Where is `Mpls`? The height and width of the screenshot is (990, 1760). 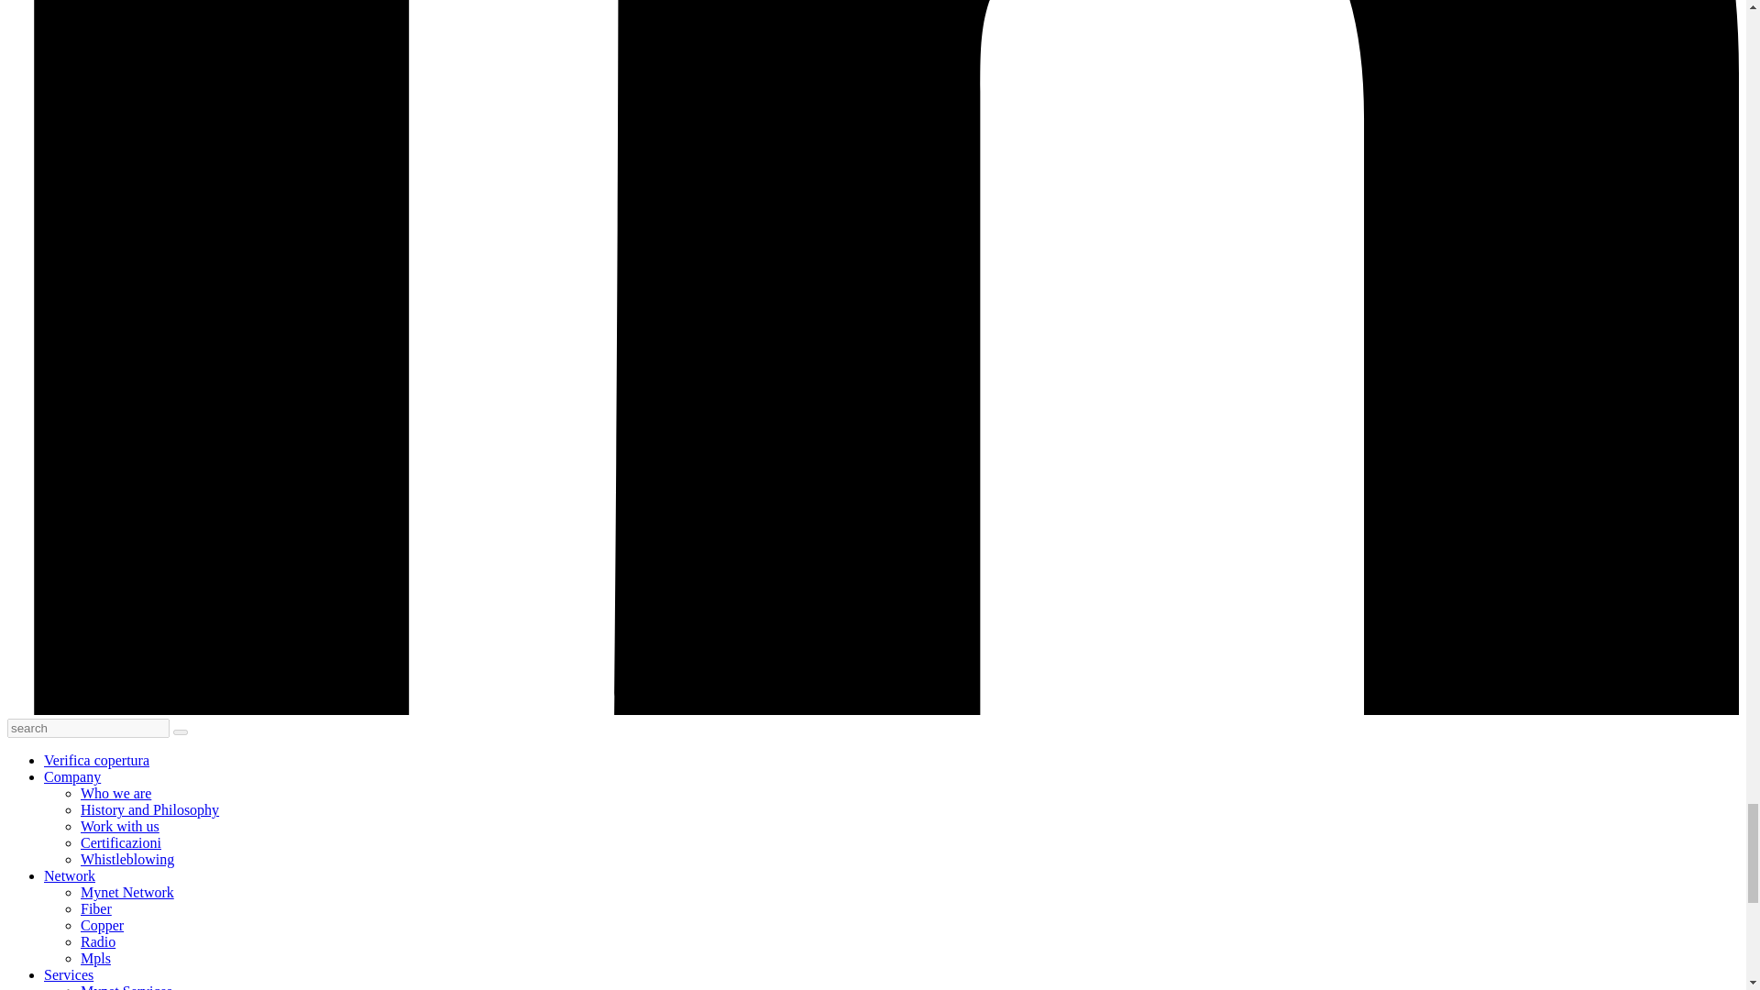 Mpls is located at coordinates (95, 958).